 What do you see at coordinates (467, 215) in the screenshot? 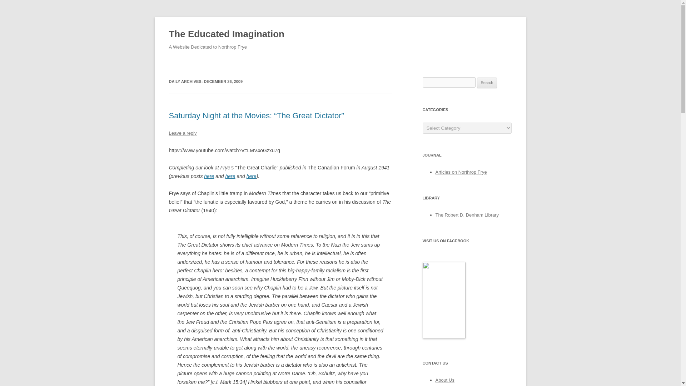
I see `The Robert D. Denham Library` at bounding box center [467, 215].